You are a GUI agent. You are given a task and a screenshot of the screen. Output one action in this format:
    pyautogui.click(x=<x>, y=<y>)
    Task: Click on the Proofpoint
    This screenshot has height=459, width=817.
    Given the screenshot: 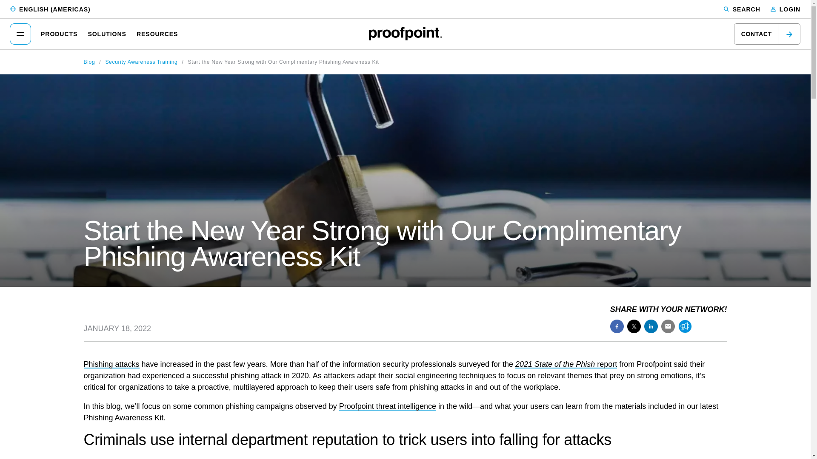 What is the action you would take?
    pyautogui.click(x=405, y=33)
    